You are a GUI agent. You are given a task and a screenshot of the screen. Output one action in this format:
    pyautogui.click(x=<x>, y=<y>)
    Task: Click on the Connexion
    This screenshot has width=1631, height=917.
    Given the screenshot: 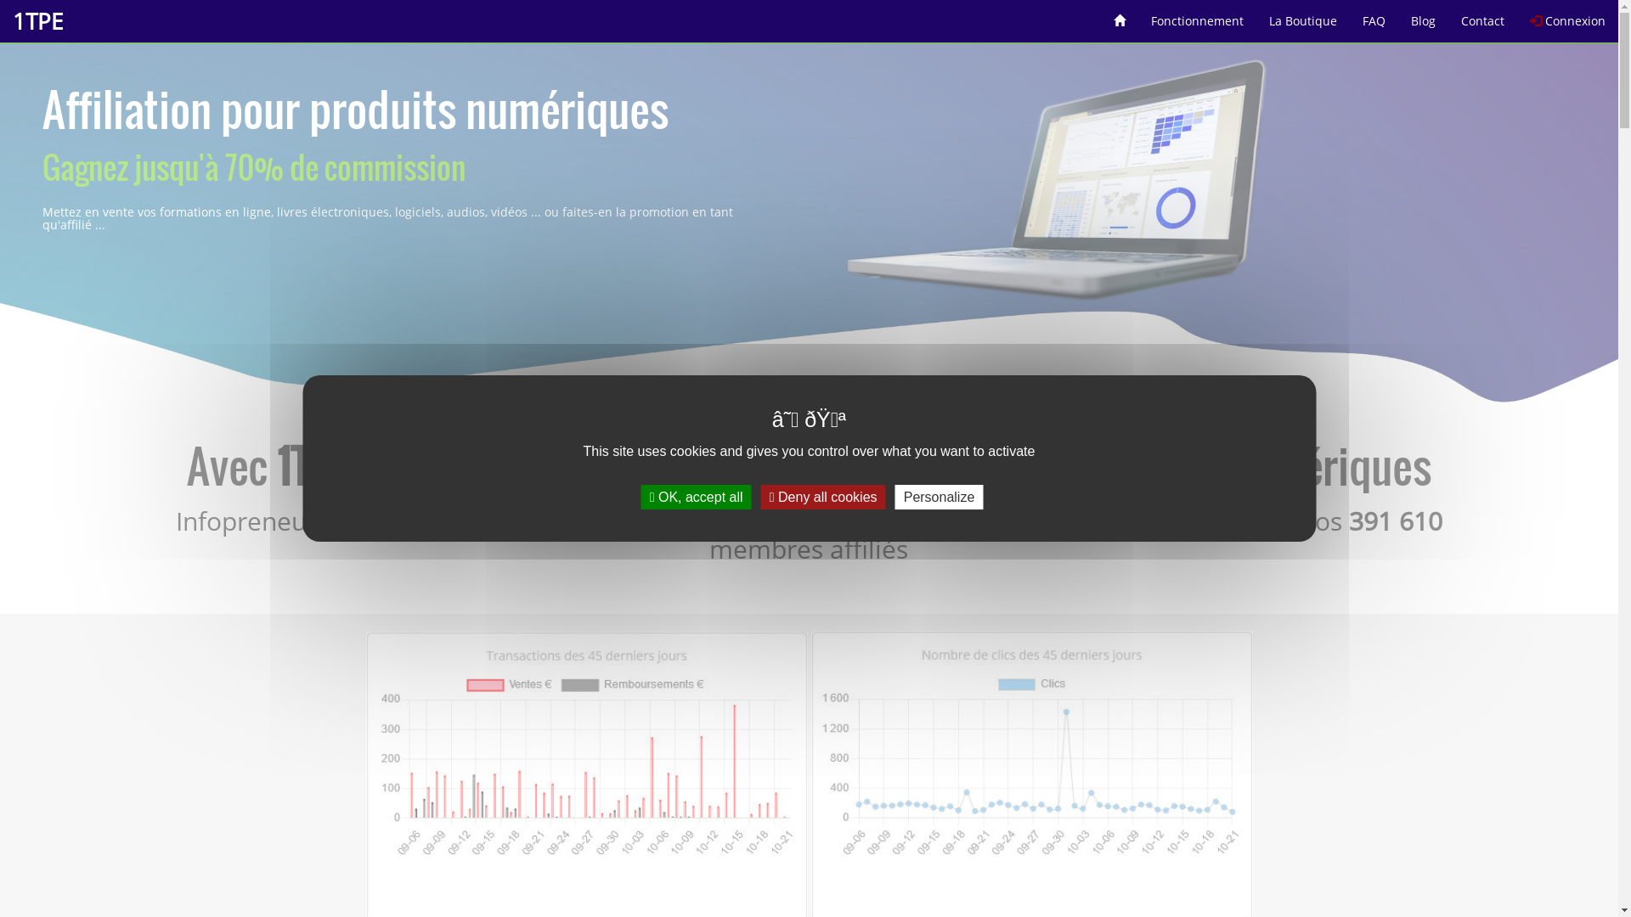 What is the action you would take?
    pyautogui.click(x=1568, y=15)
    